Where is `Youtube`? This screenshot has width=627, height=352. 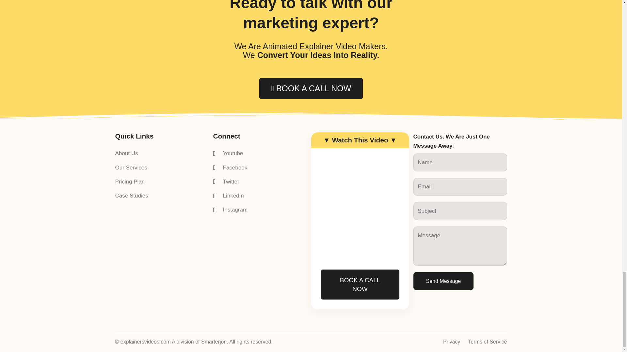 Youtube is located at coordinates (230, 153).